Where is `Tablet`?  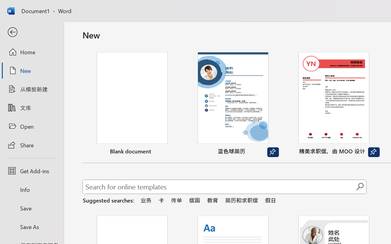
Tablet is located at coordinates (241, 65).